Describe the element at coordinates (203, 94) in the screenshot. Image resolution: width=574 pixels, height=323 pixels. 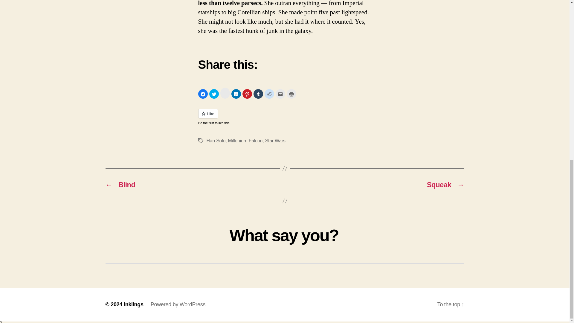
I see `Click to share on Facebook` at that location.